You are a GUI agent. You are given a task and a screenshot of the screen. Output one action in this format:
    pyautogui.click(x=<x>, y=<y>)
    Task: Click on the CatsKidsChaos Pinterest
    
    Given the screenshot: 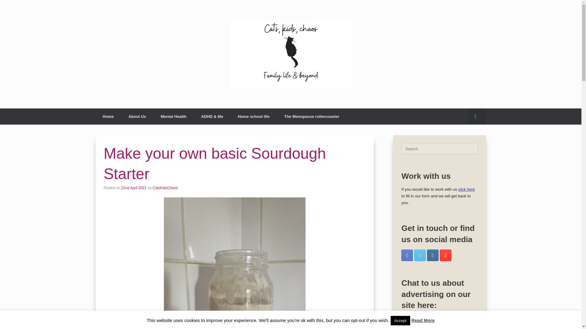 What is the action you would take?
    pyautogui.click(x=446, y=255)
    